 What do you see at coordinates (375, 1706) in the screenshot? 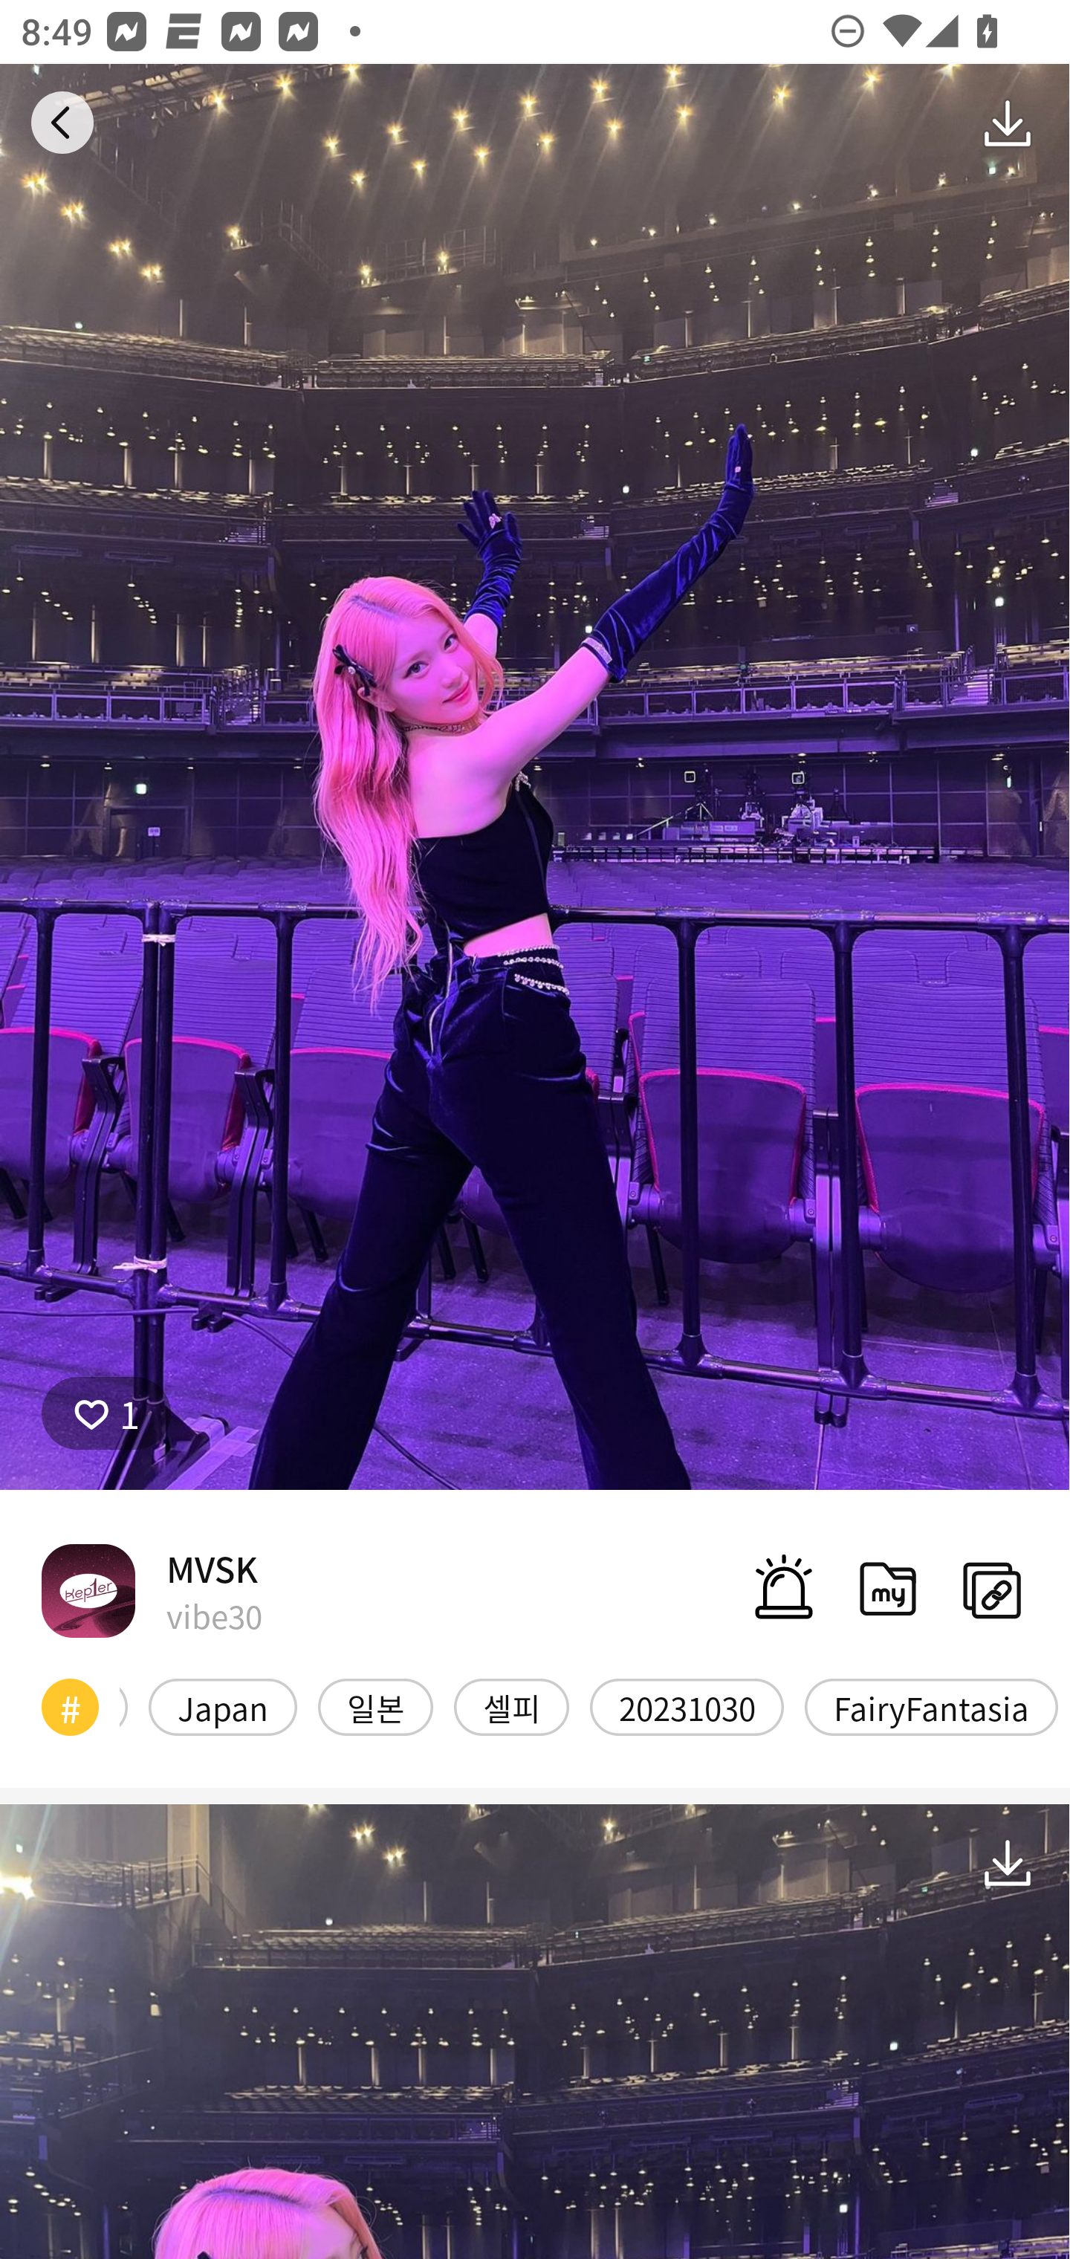
I see `일본` at bounding box center [375, 1706].